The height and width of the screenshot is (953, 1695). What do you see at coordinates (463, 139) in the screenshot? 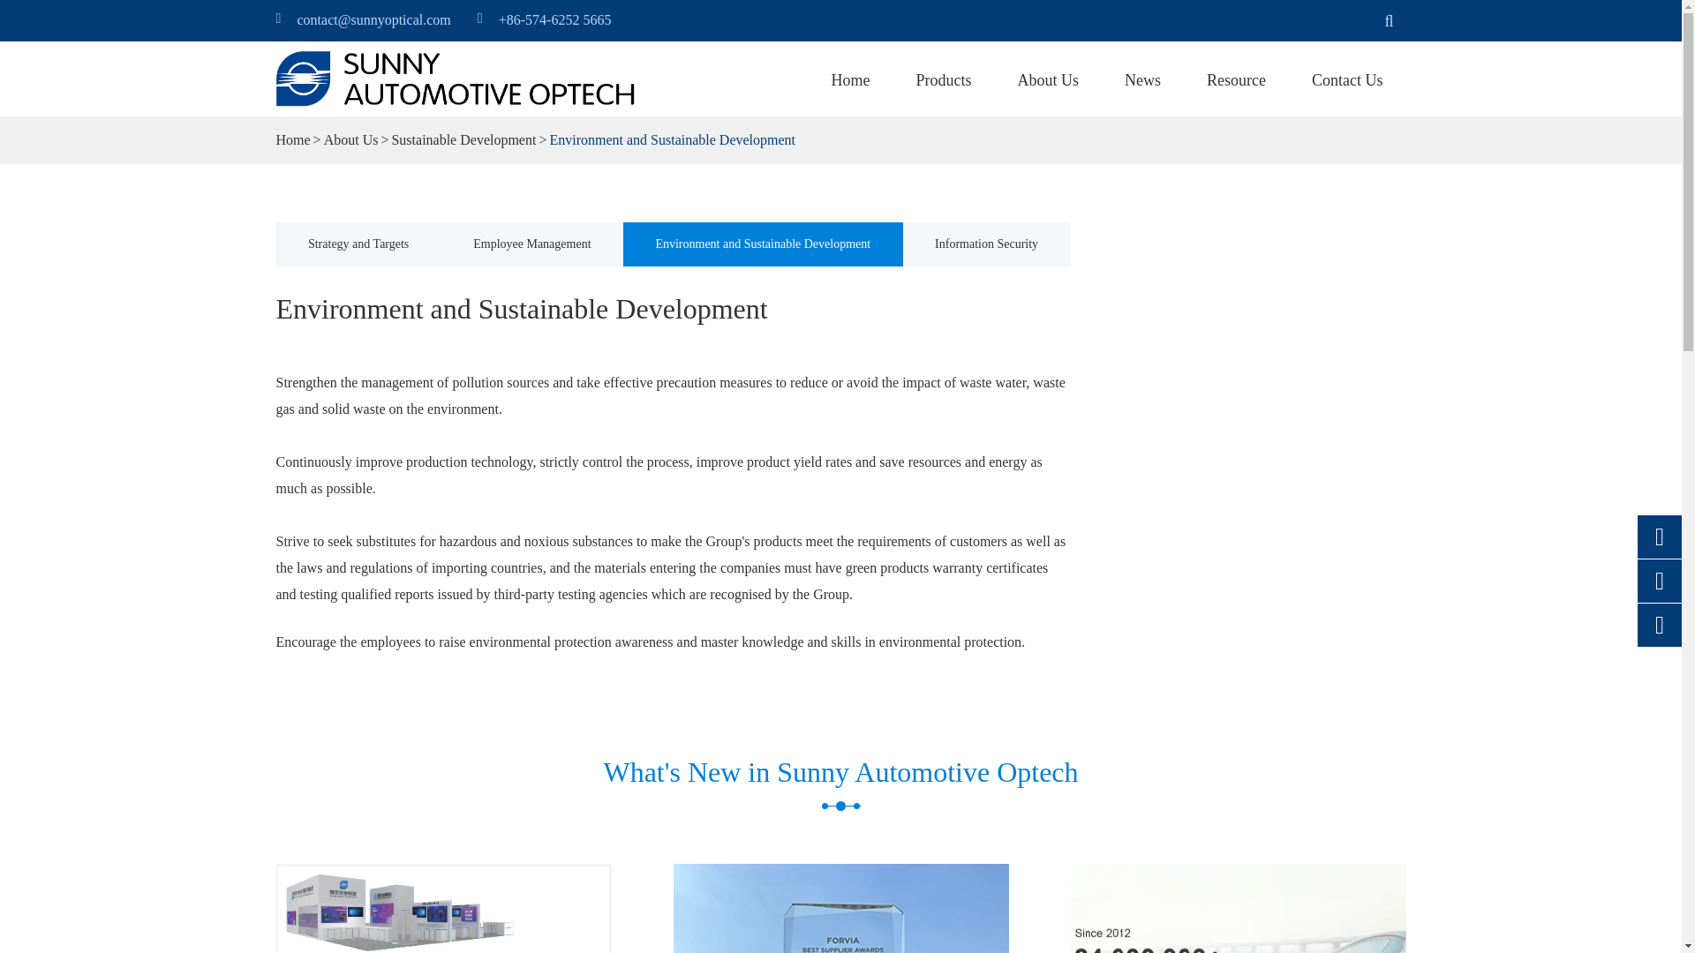
I see `Sustainable Development` at bounding box center [463, 139].